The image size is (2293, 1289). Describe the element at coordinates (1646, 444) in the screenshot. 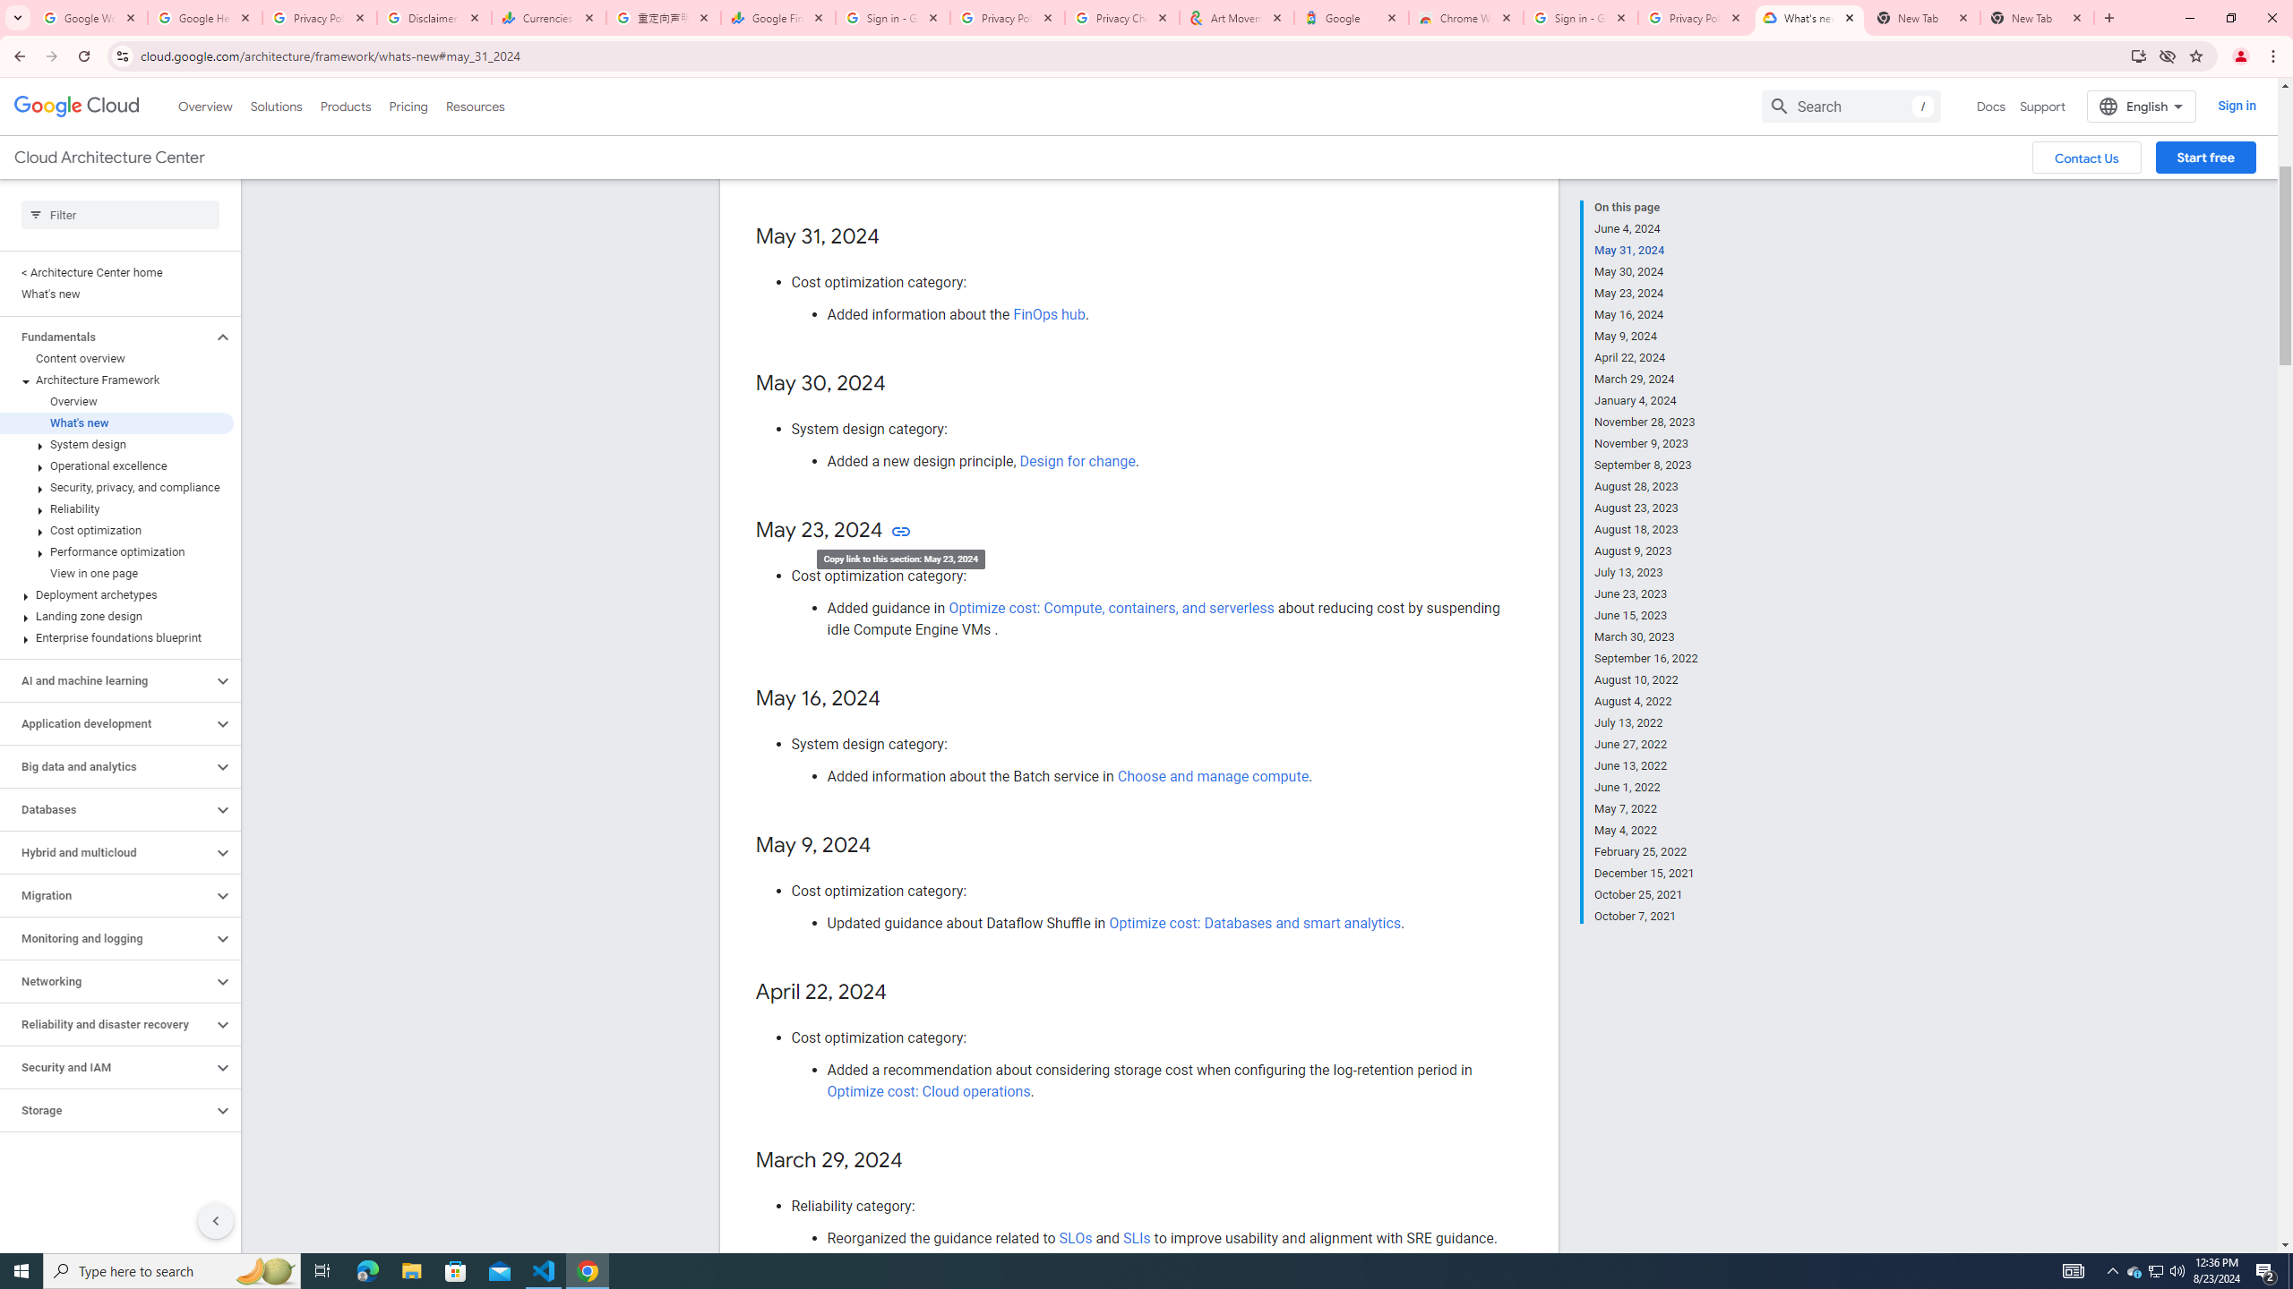

I see `November 9, 2023` at that location.